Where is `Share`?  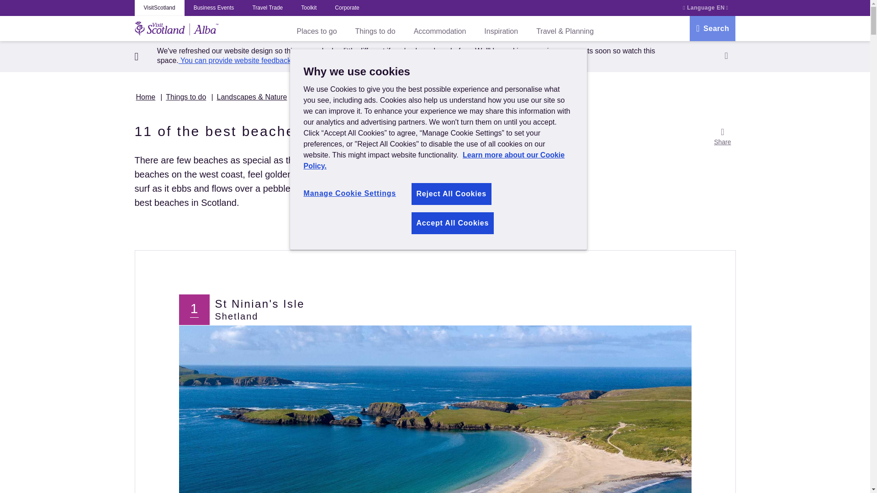 Share is located at coordinates (722, 137).